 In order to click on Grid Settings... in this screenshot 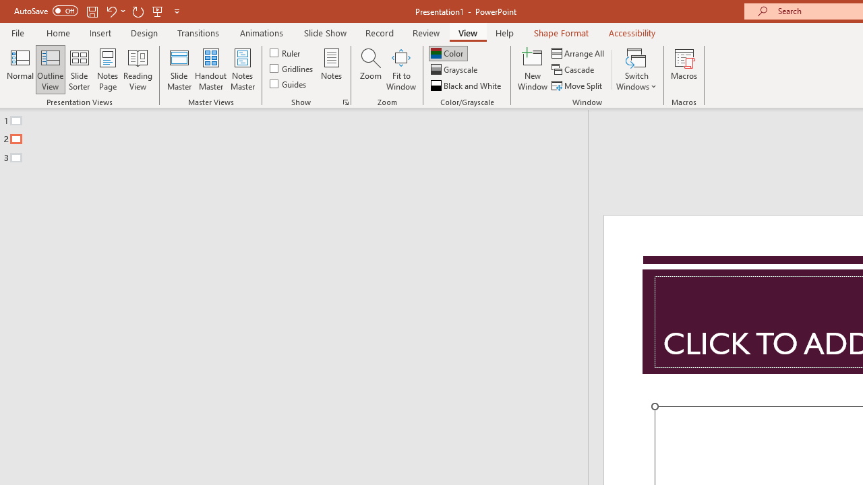, I will do `click(345, 102)`.